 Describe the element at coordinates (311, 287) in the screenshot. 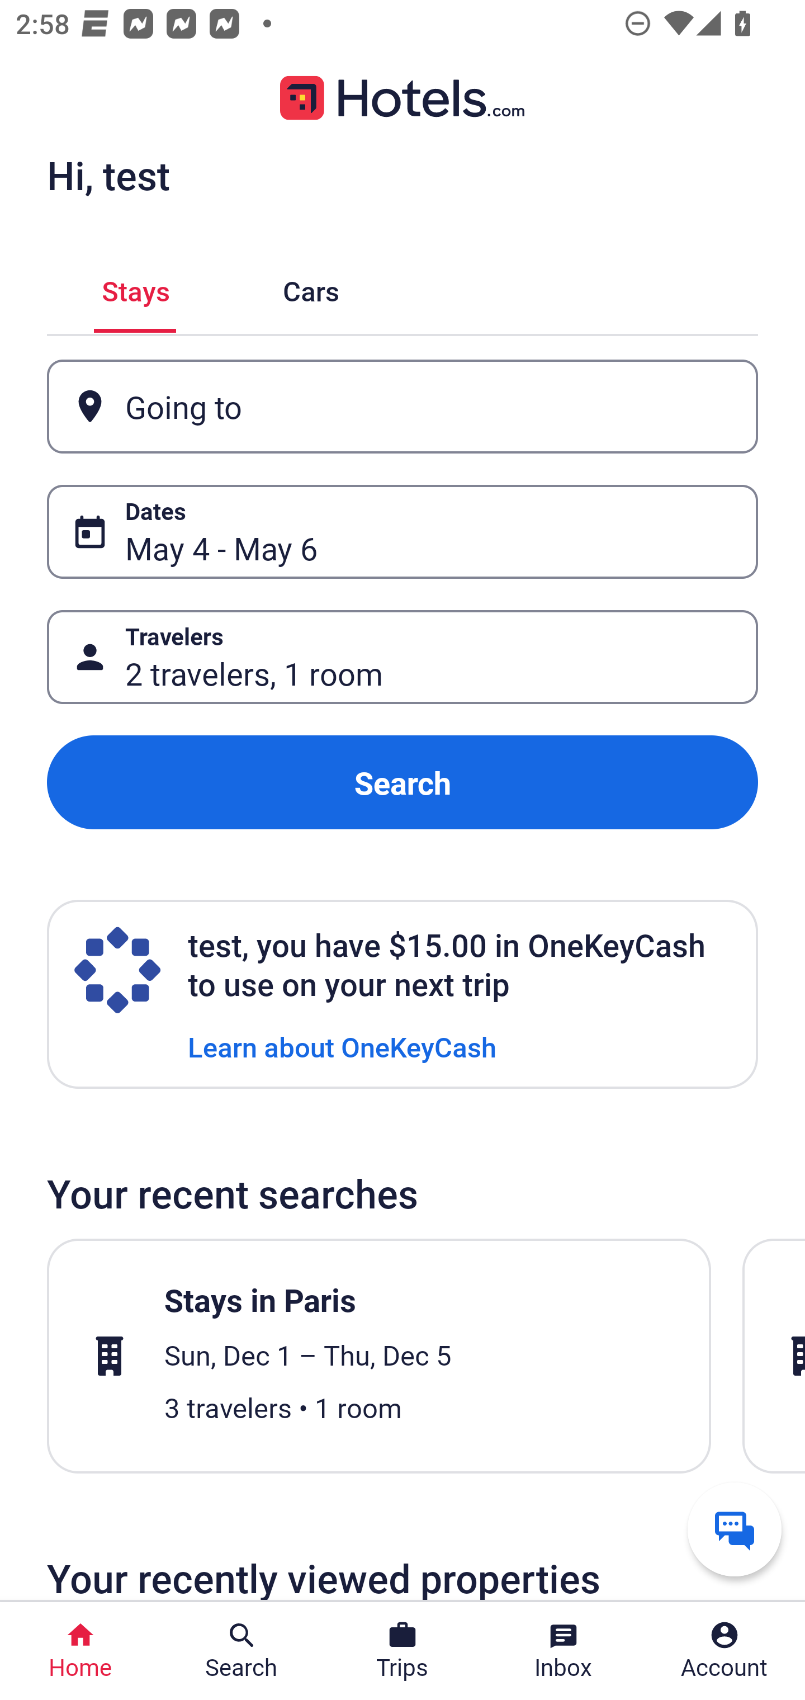

I see `Cars` at that location.